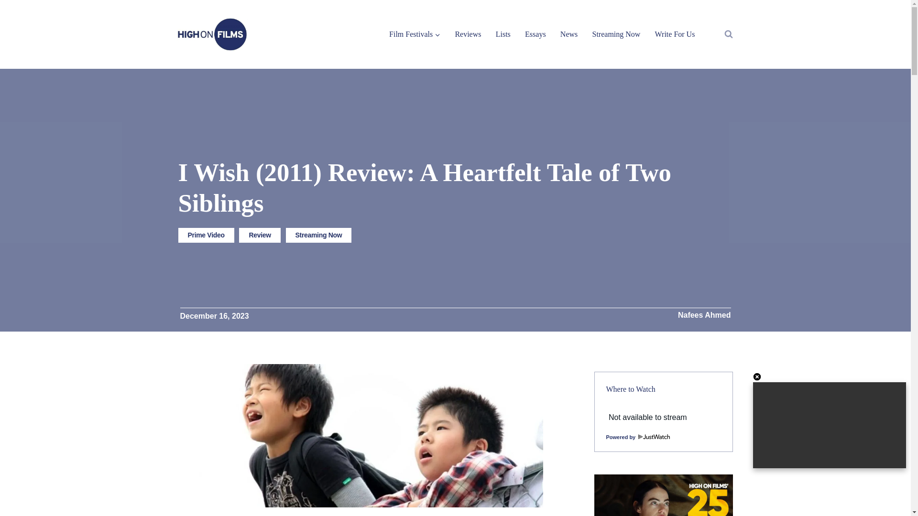 The width and height of the screenshot is (918, 516). Describe the element at coordinates (503, 33) in the screenshot. I see `Lists` at that location.